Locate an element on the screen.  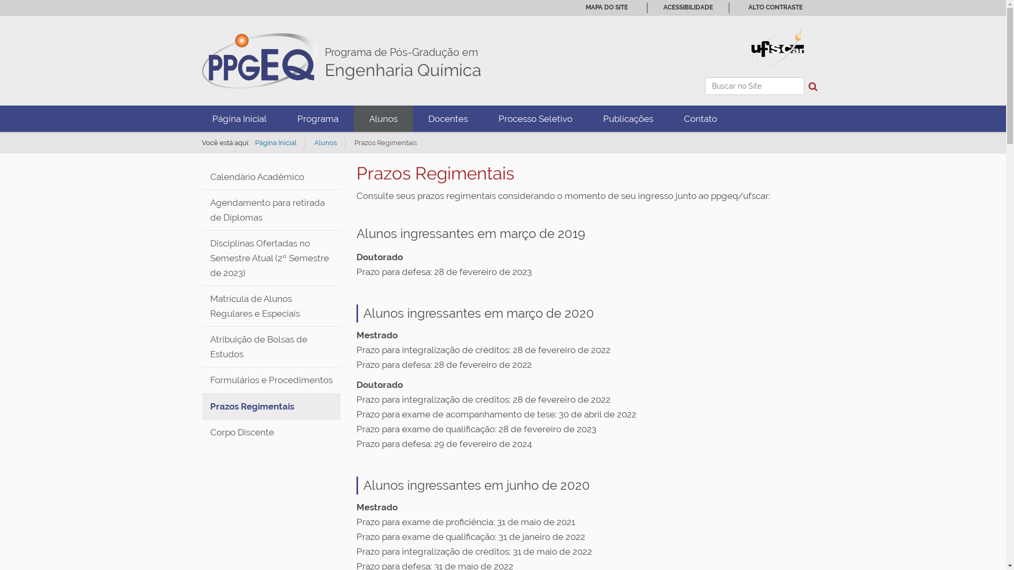
Contato is located at coordinates (700, 119).